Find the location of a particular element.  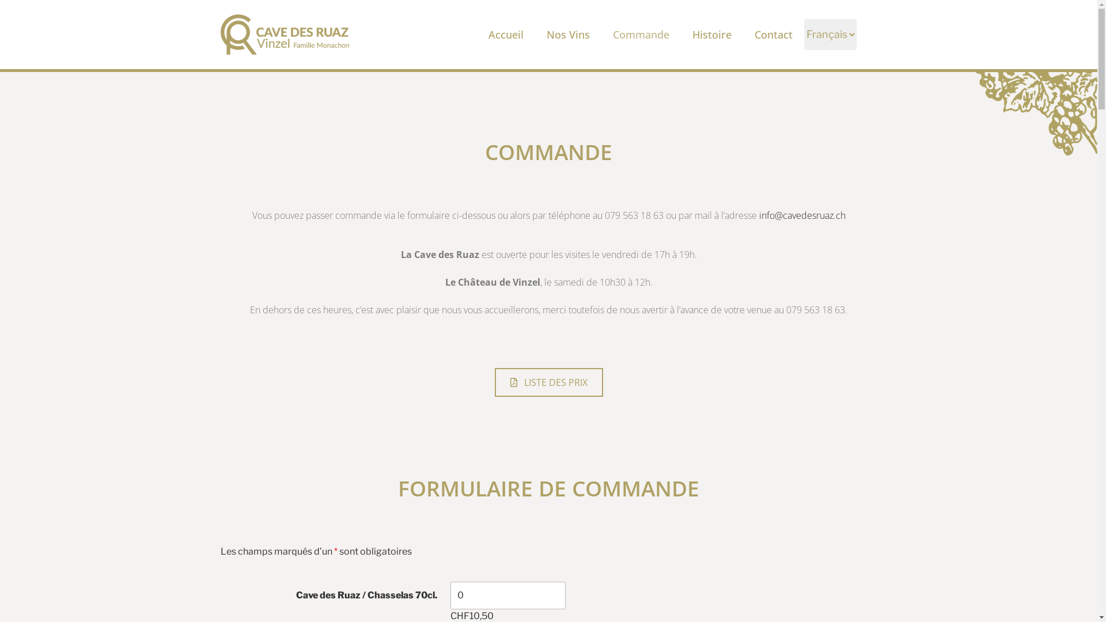

Contact is located at coordinates (774, 35).